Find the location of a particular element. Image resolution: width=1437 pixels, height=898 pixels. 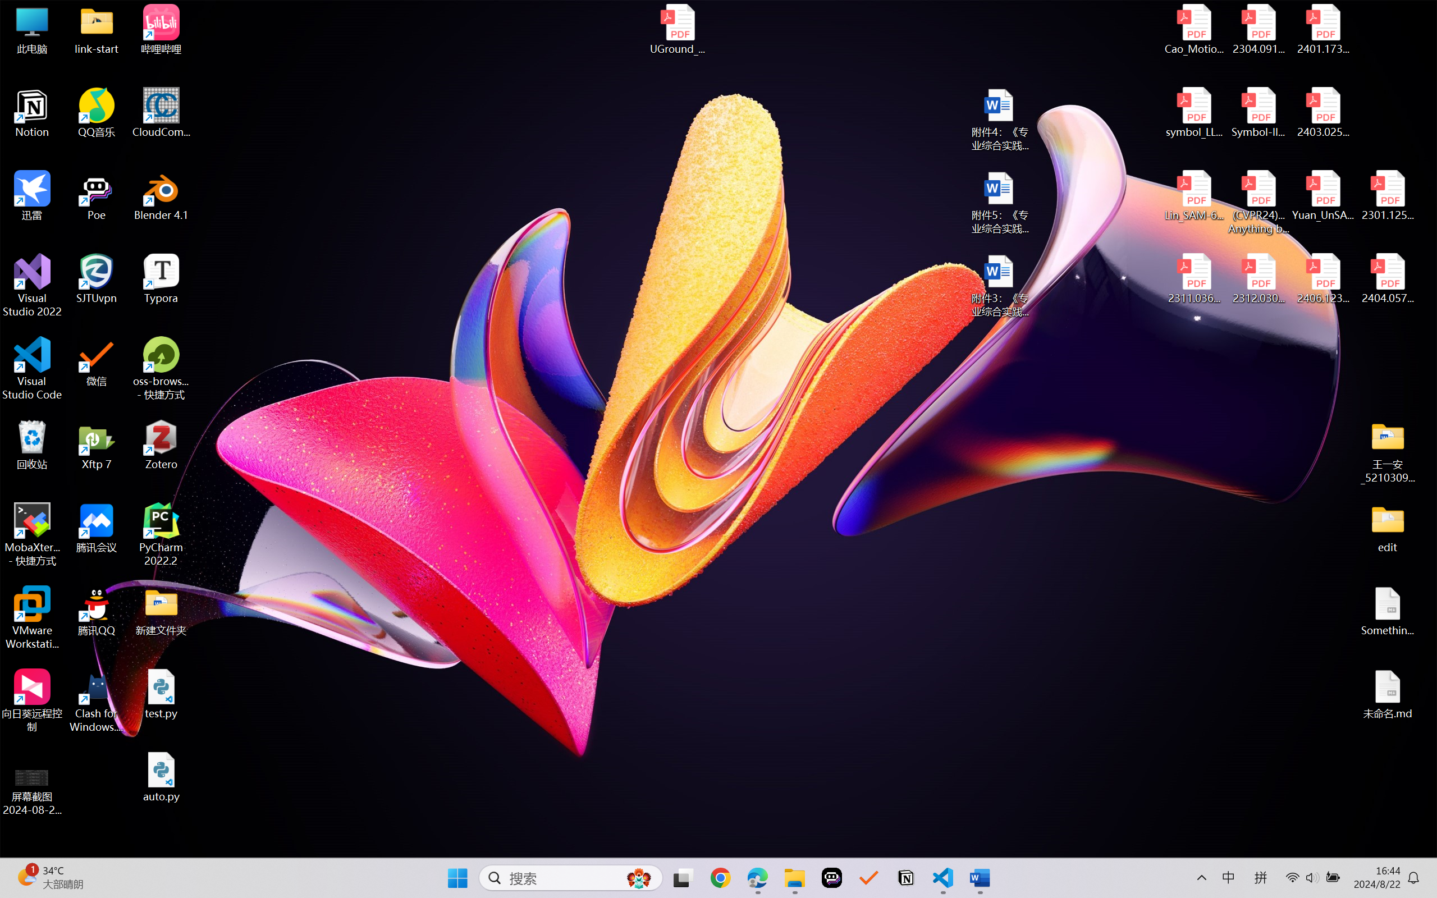

(CVPR24)Matching Anything by Segmenting Anything.pdf is located at coordinates (1258, 202).